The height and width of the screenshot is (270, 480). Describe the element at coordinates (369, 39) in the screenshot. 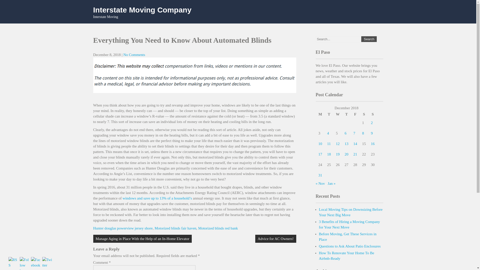

I see `Search` at that location.